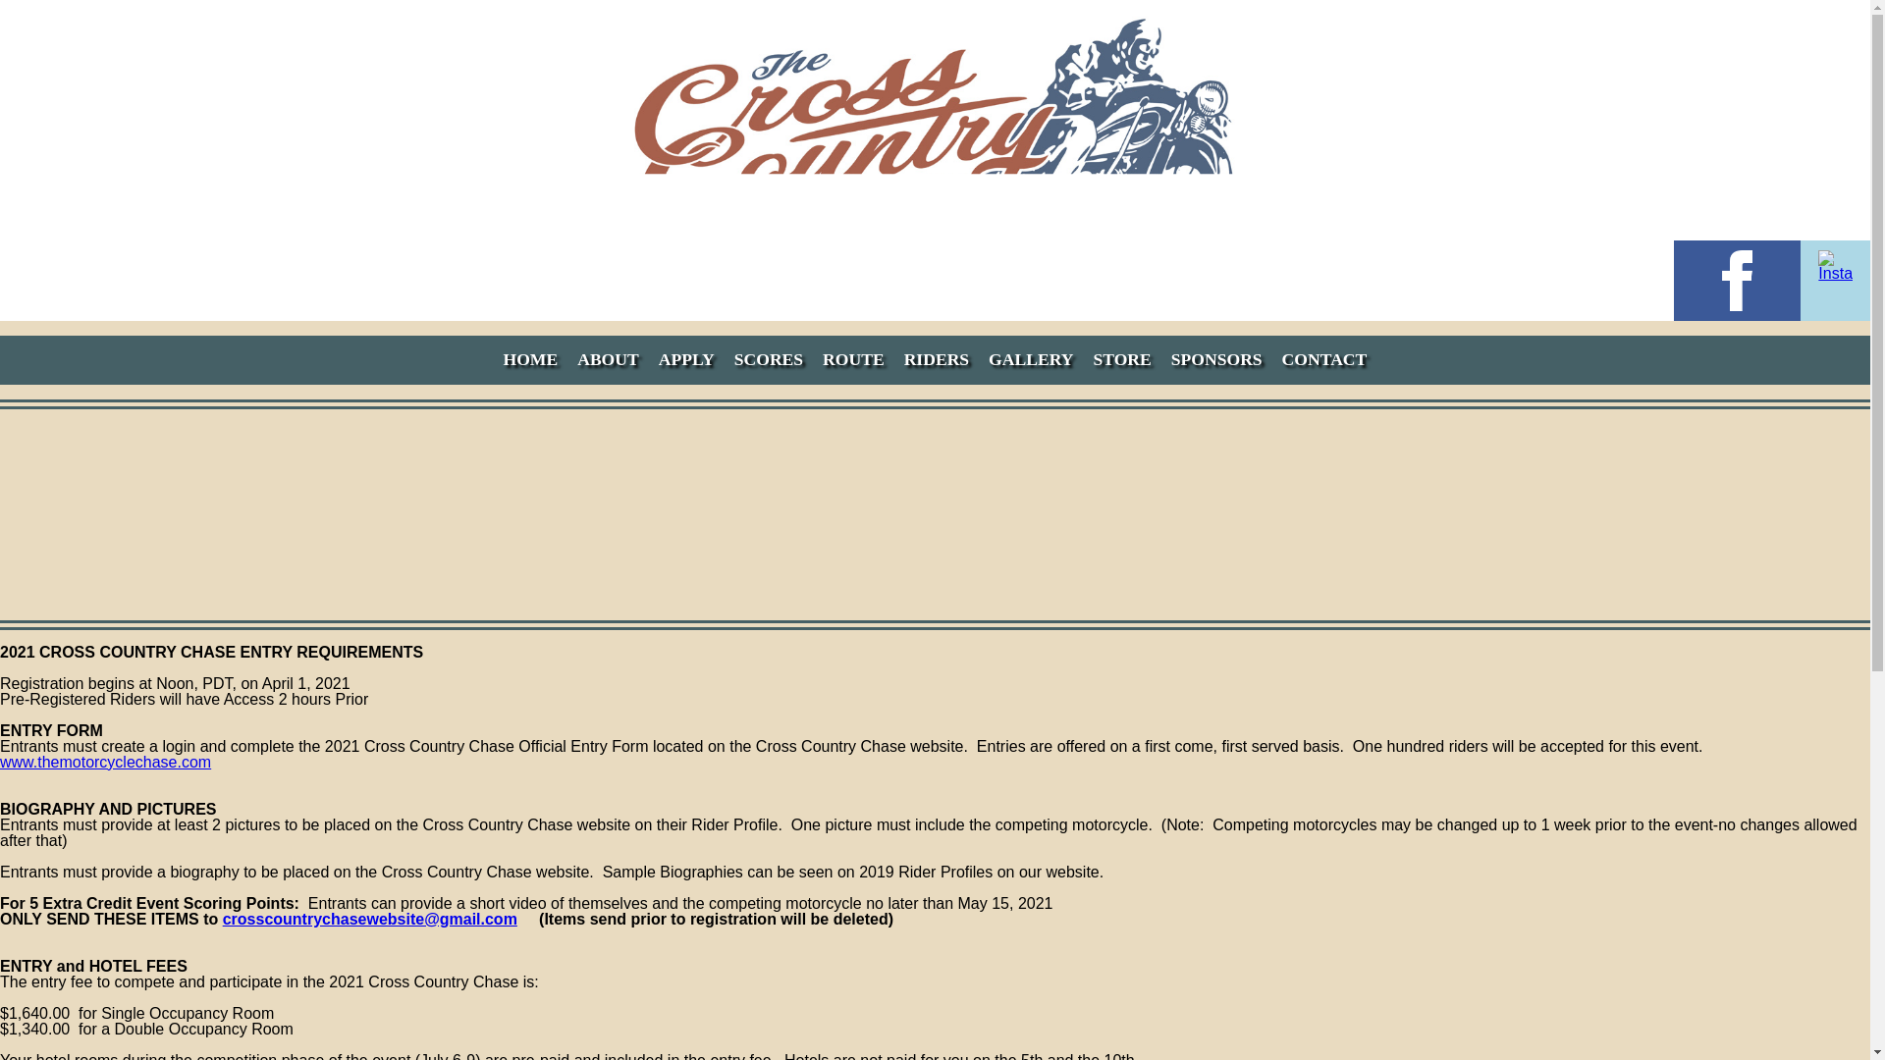  What do you see at coordinates (685, 359) in the screenshot?
I see `APPLY` at bounding box center [685, 359].